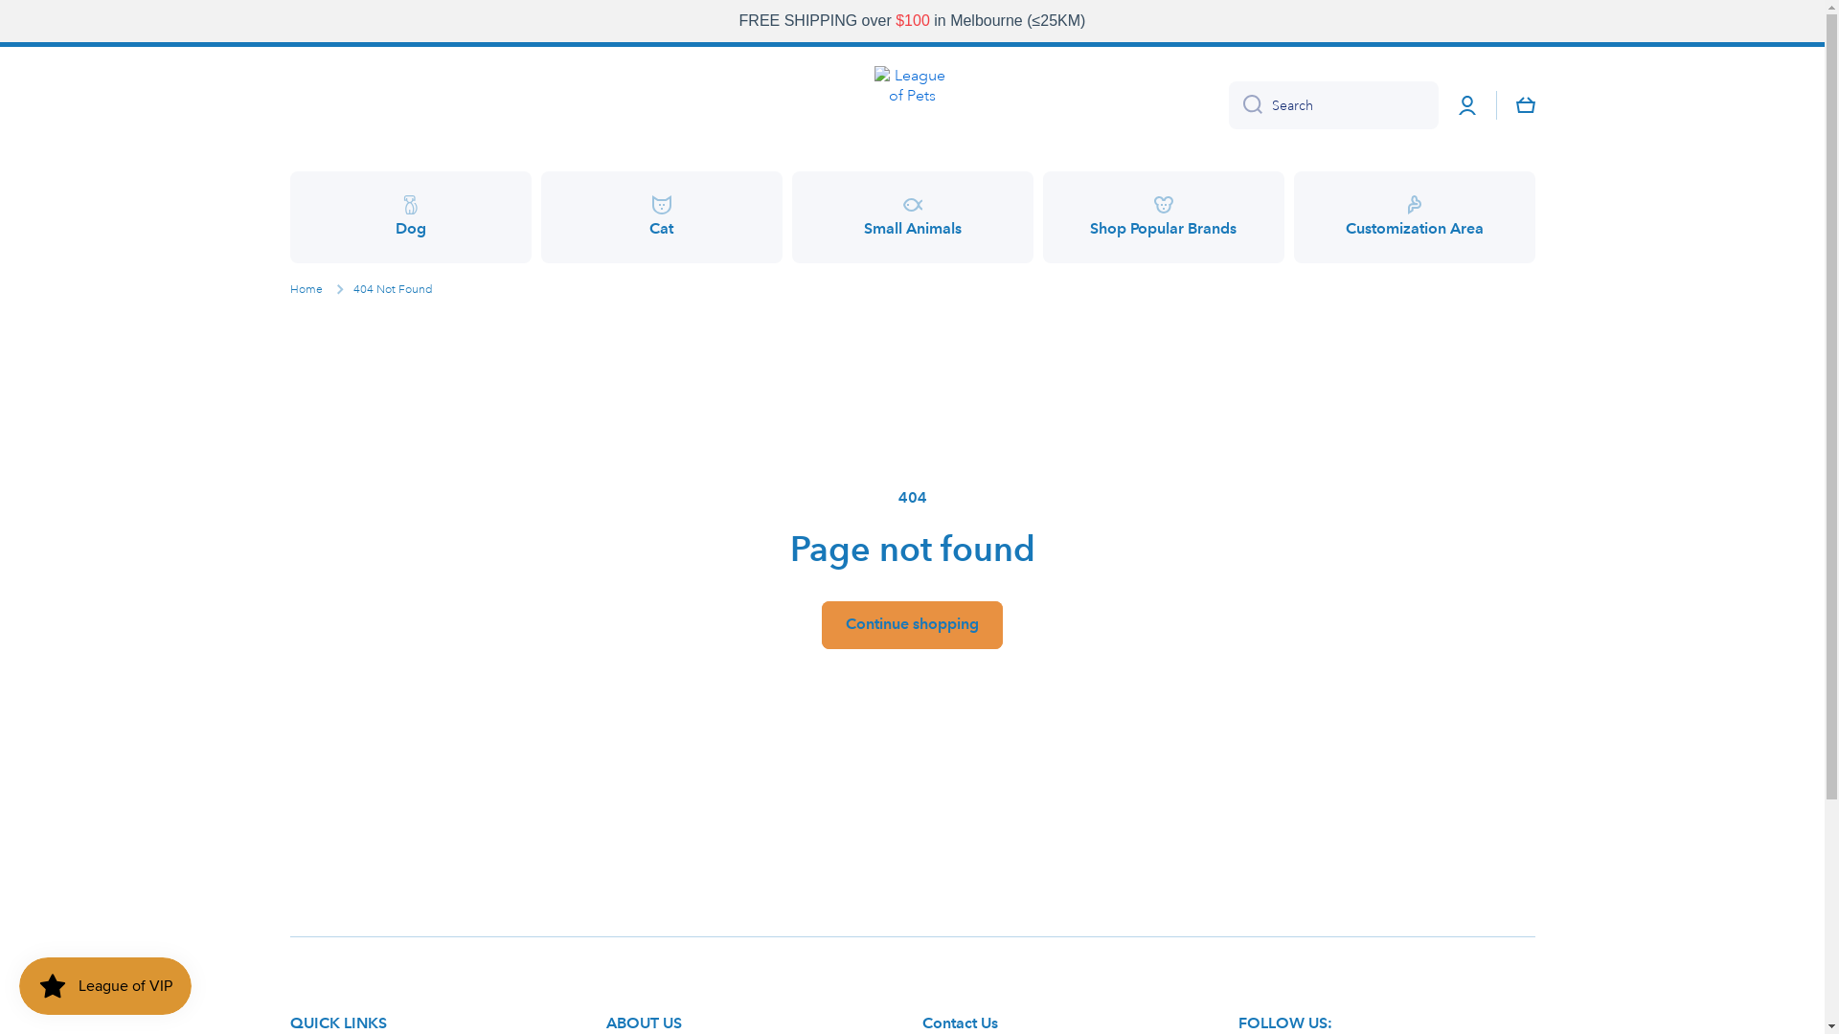 The height and width of the screenshot is (1034, 1839). What do you see at coordinates (1414, 217) in the screenshot?
I see `Customization Area` at bounding box center [1414, 217].